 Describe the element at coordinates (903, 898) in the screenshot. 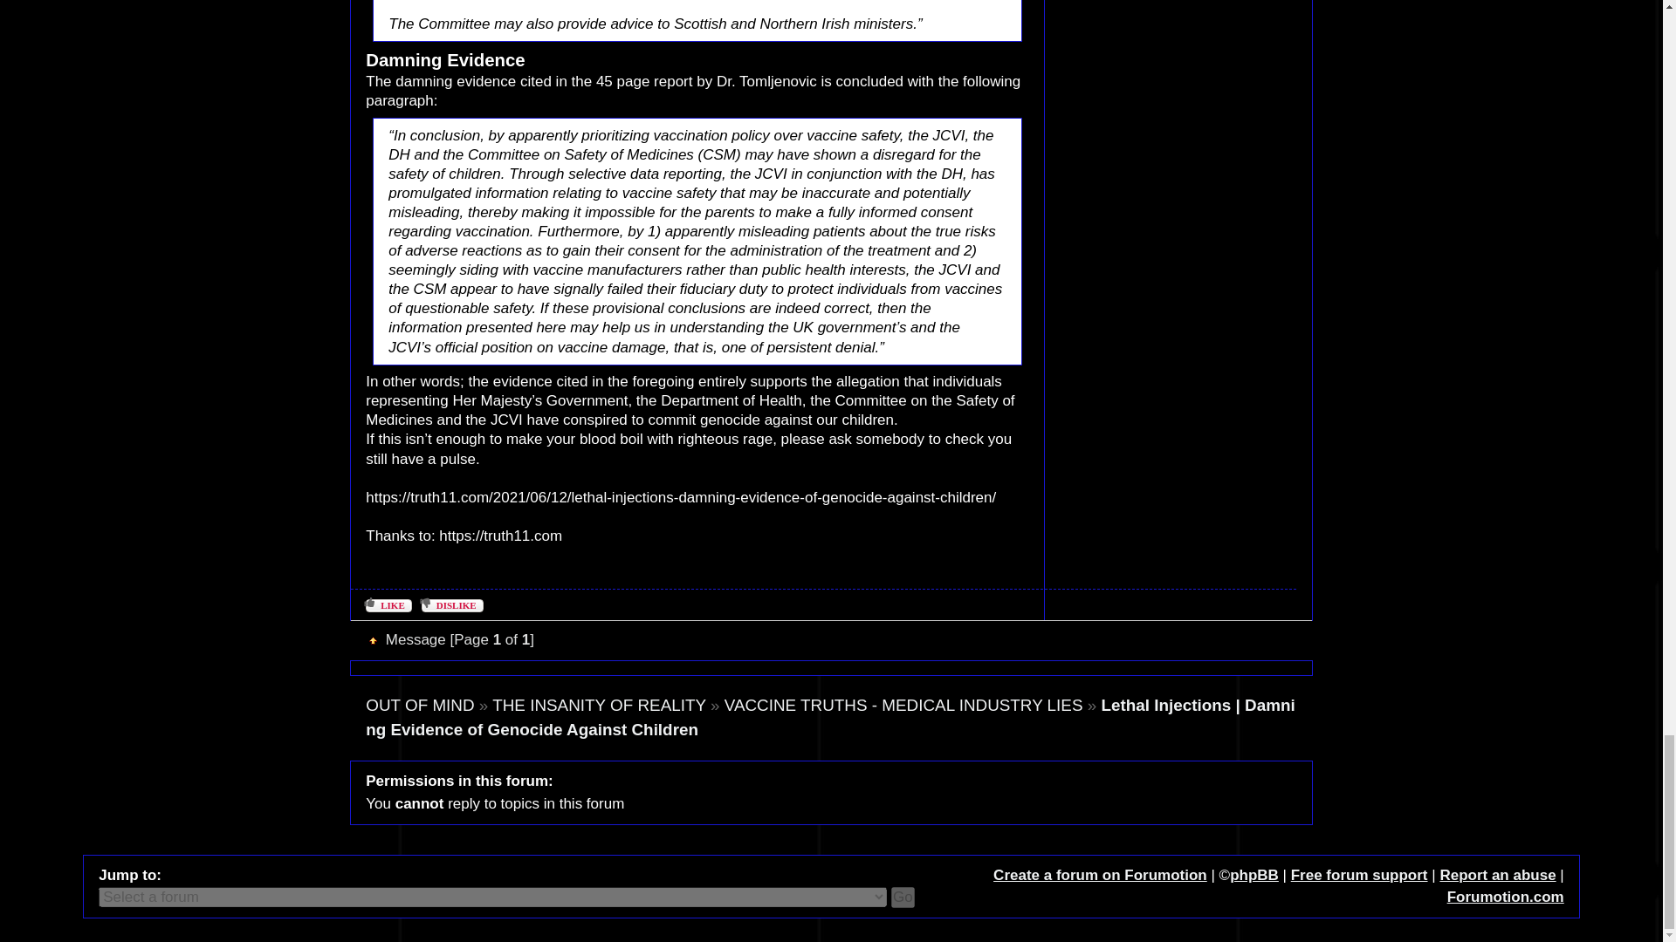

I see `Go` at that location.